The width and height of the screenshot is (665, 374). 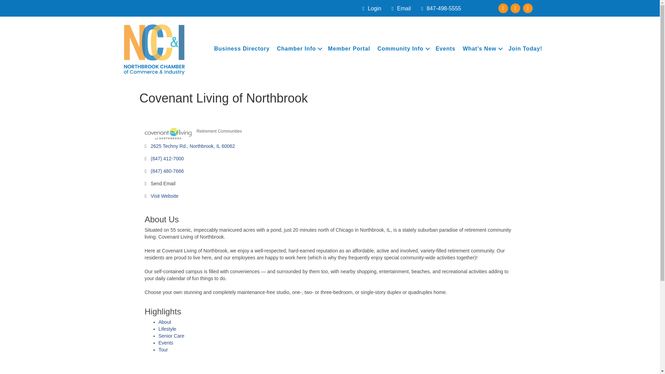 What do you see at coordinates (445, 48) in the screenshot?
I see `Events` at bounding box center [445, 48].